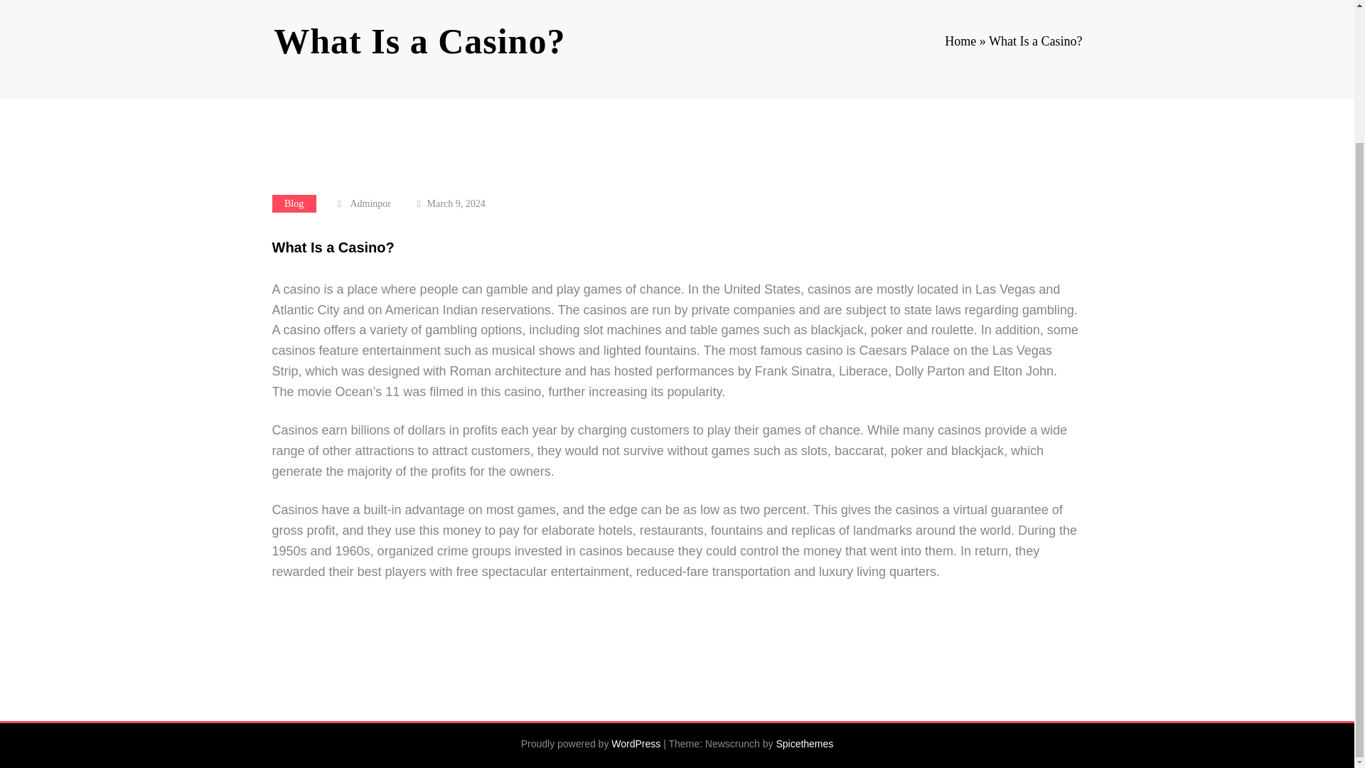 This screenshot has width=1365, height=768. I want to click on March 9, 2024, so click(456, 203).